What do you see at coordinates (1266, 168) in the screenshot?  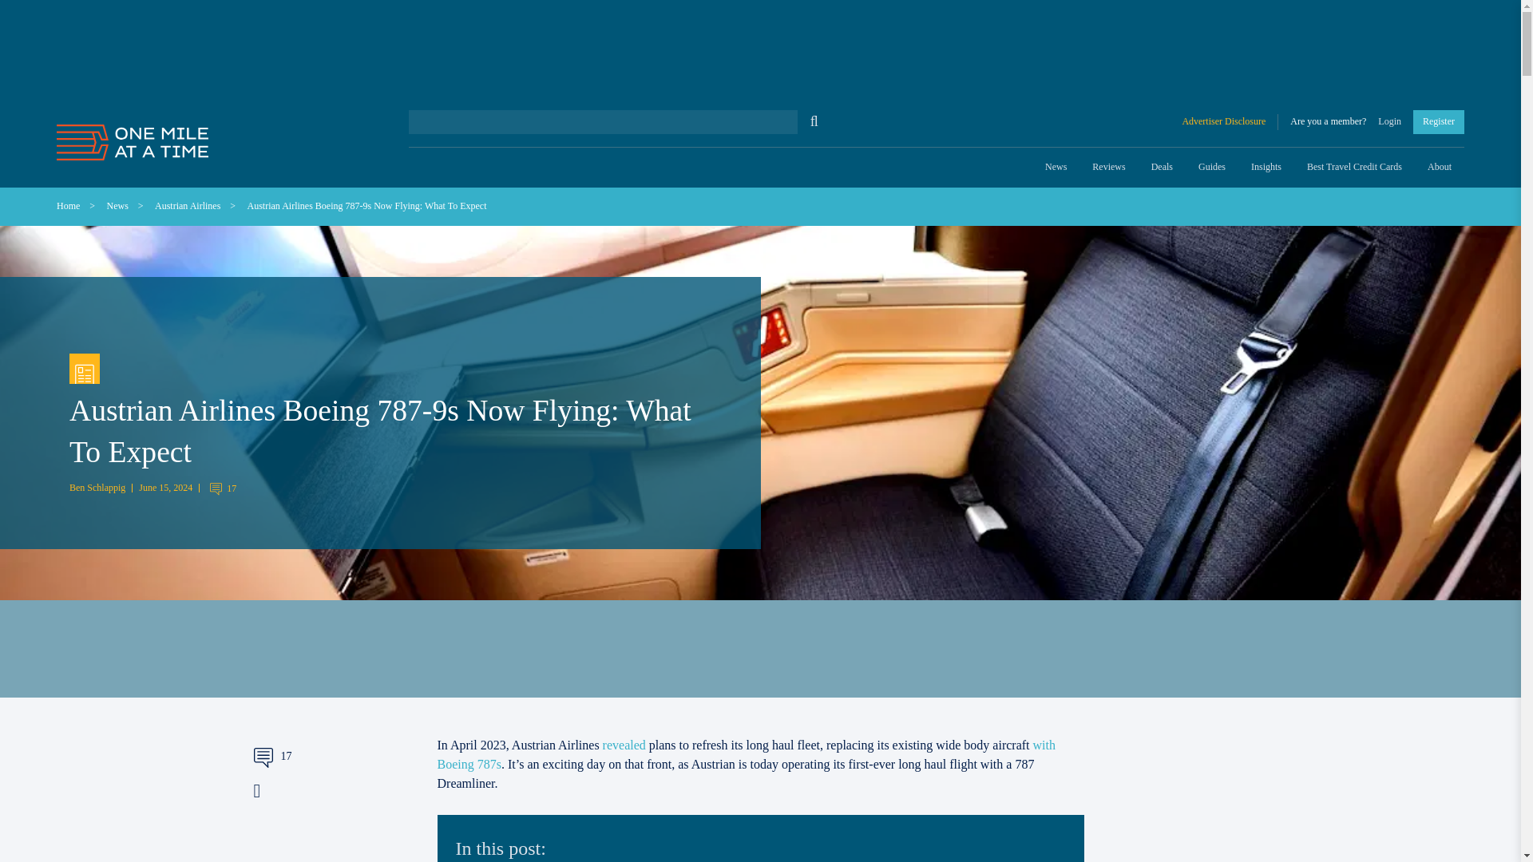 I see `Insights` at bounding box center [1266, 168].